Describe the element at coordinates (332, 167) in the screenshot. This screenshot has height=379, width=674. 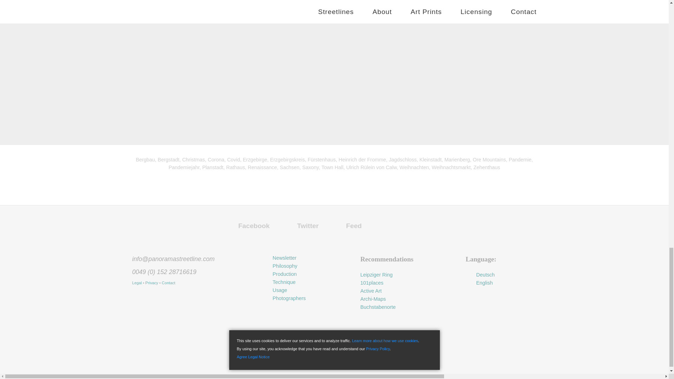
I see `Town Hall` at that location.